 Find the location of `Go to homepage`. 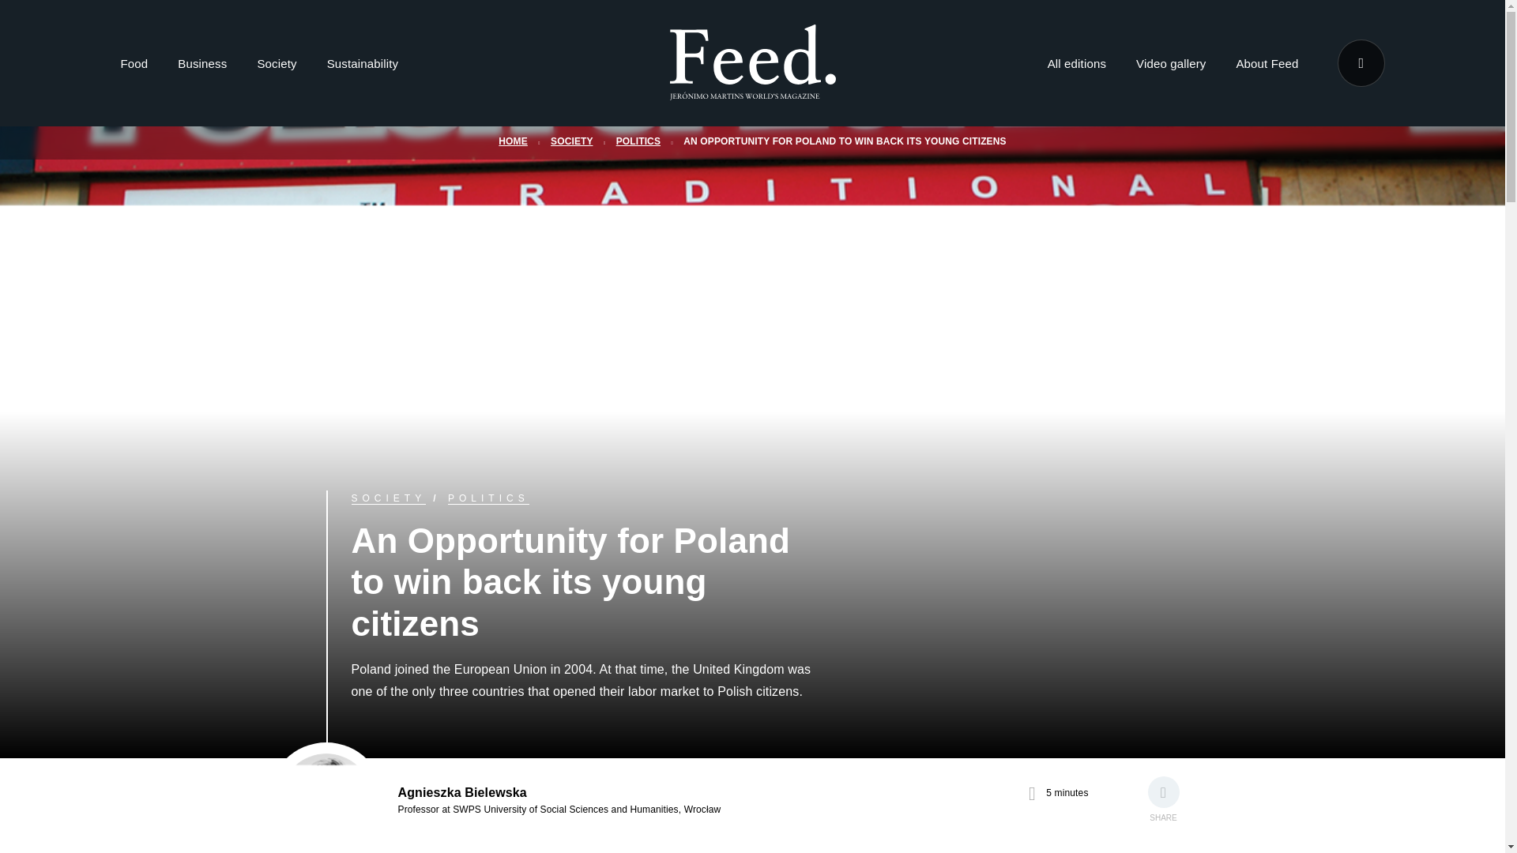

Go to homepage is located at coordinates (752, 90).